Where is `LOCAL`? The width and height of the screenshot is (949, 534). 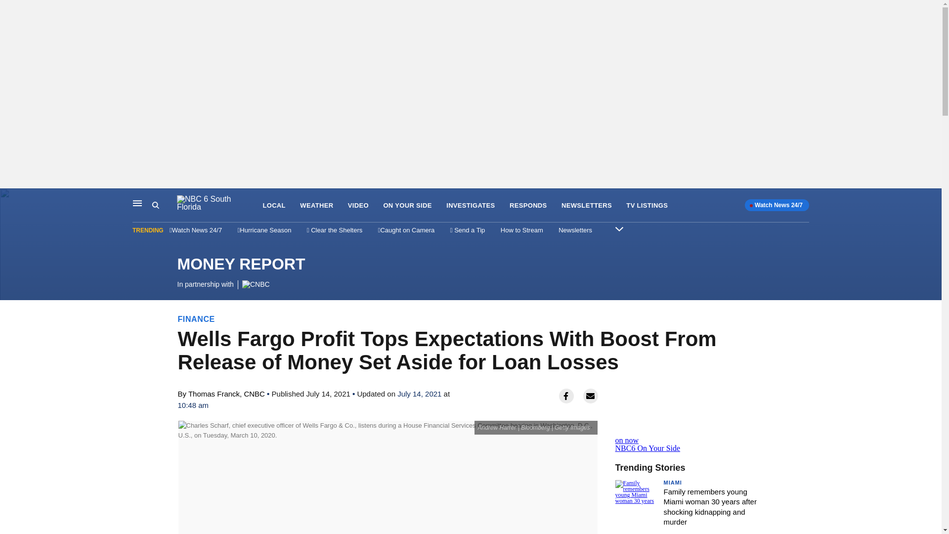
LOCAL is located at coordinates (274, 206).